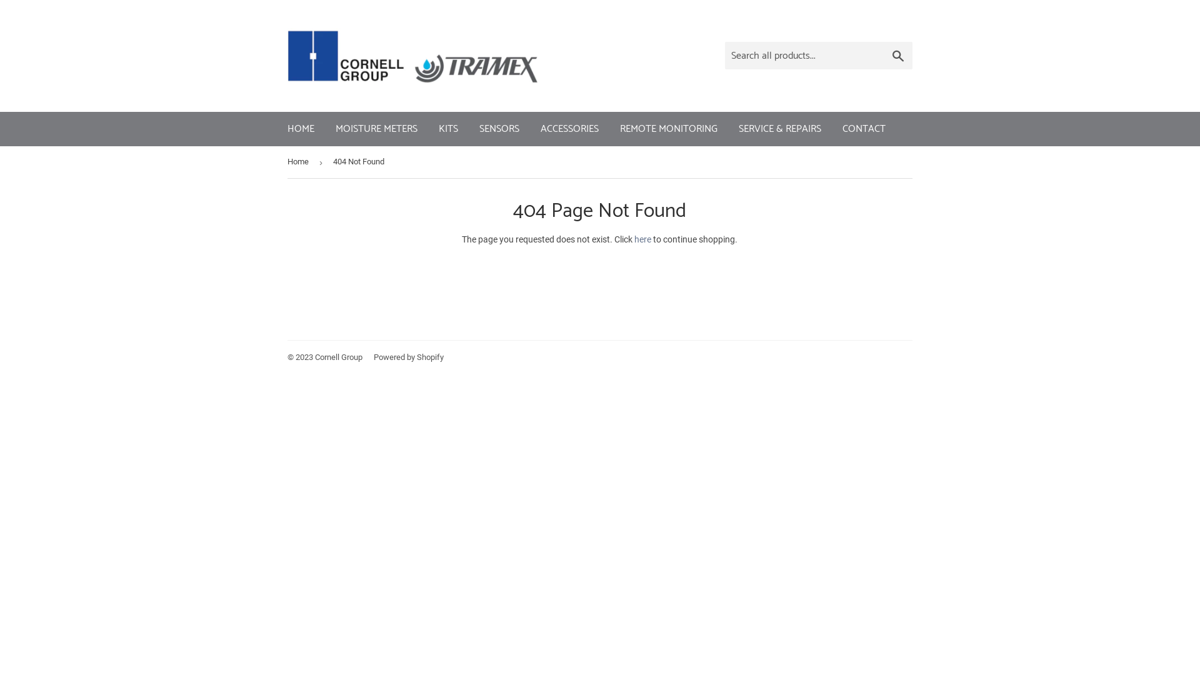  What do you see at coordinates (569, 129) in the screenshot?
I see `ACCESSORIES` at bounding box center [569, 129].